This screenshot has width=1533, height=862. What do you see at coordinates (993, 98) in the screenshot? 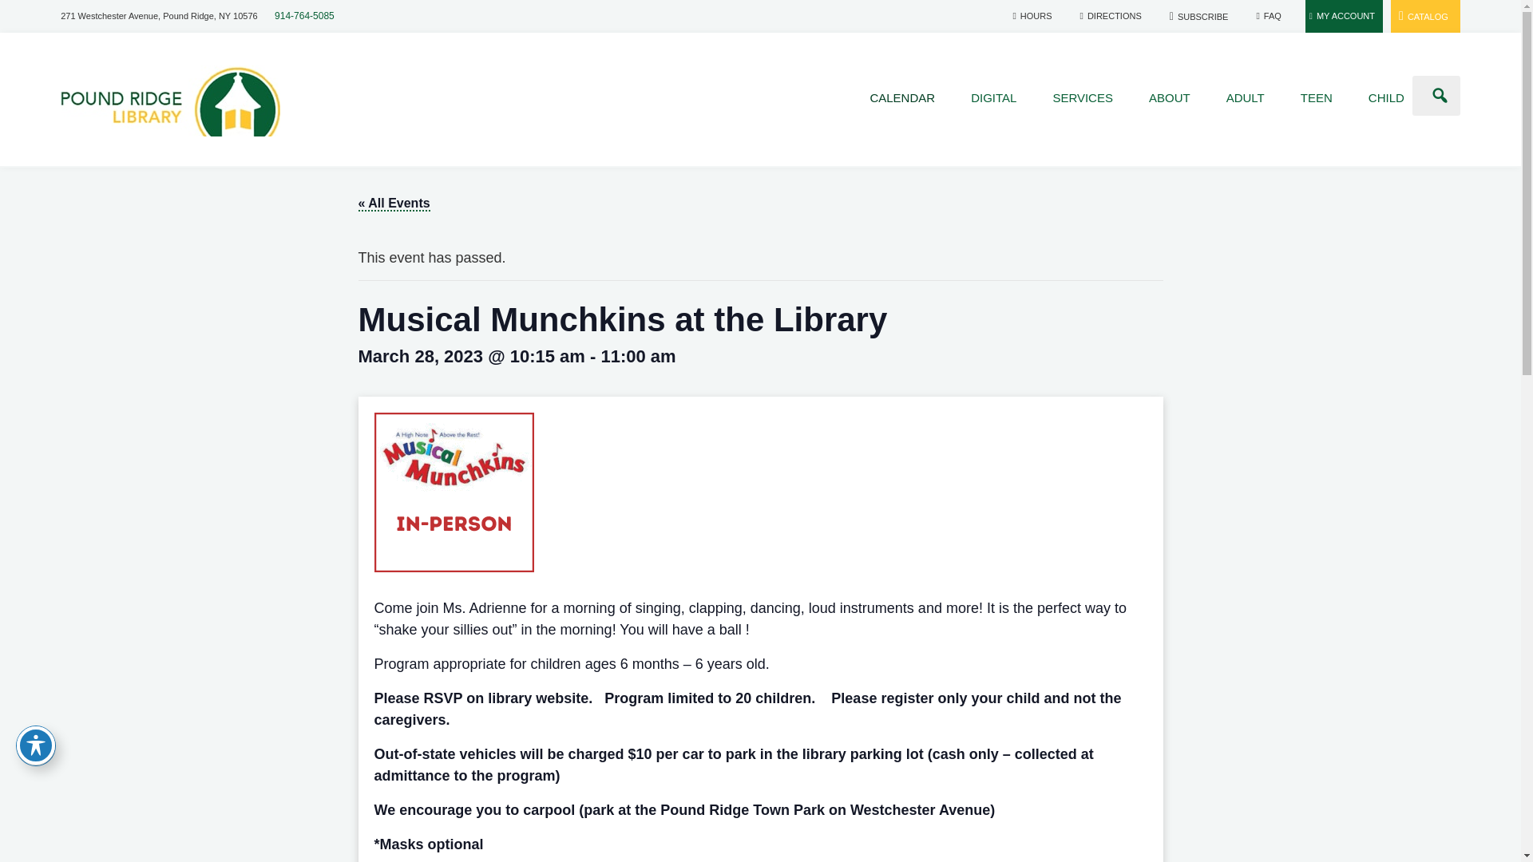
I see `DIGITAL` at bounding box center [993, 98].